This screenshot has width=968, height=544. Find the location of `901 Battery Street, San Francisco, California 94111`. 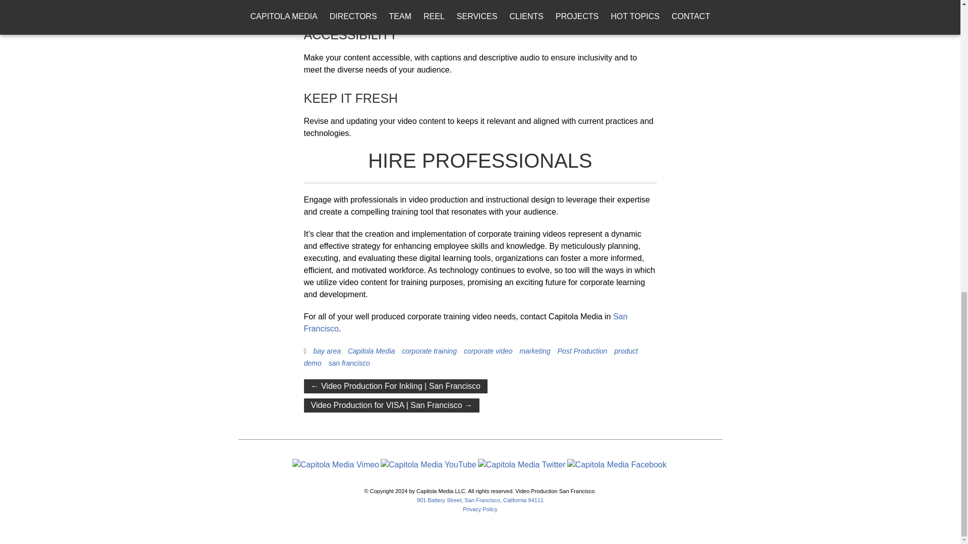

901 Battery Street, San Francisco, California 94111 is located at coordinates (480, 500).